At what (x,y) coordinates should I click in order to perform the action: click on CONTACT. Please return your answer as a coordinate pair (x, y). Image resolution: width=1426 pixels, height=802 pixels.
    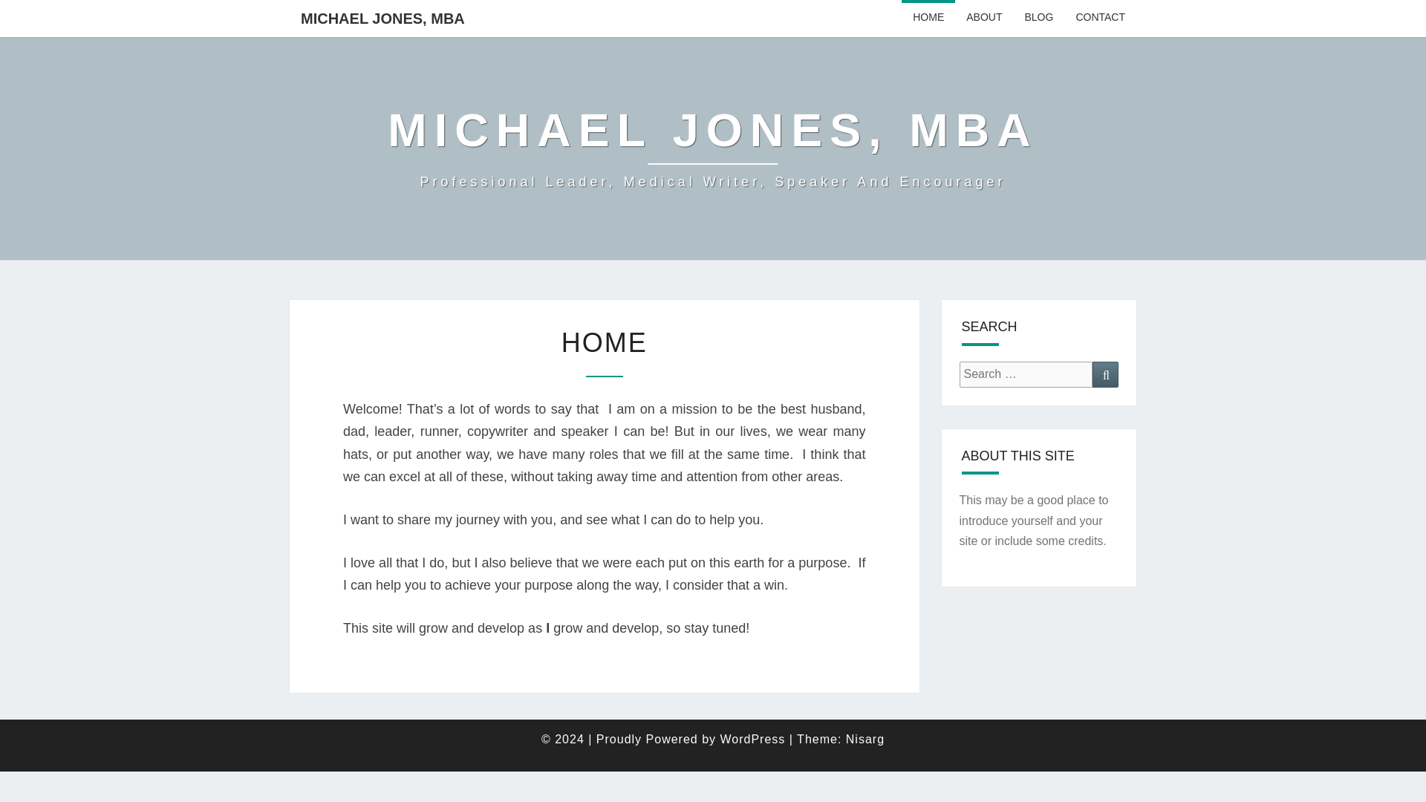
    Looking at the image, I should click on (1100, 18).